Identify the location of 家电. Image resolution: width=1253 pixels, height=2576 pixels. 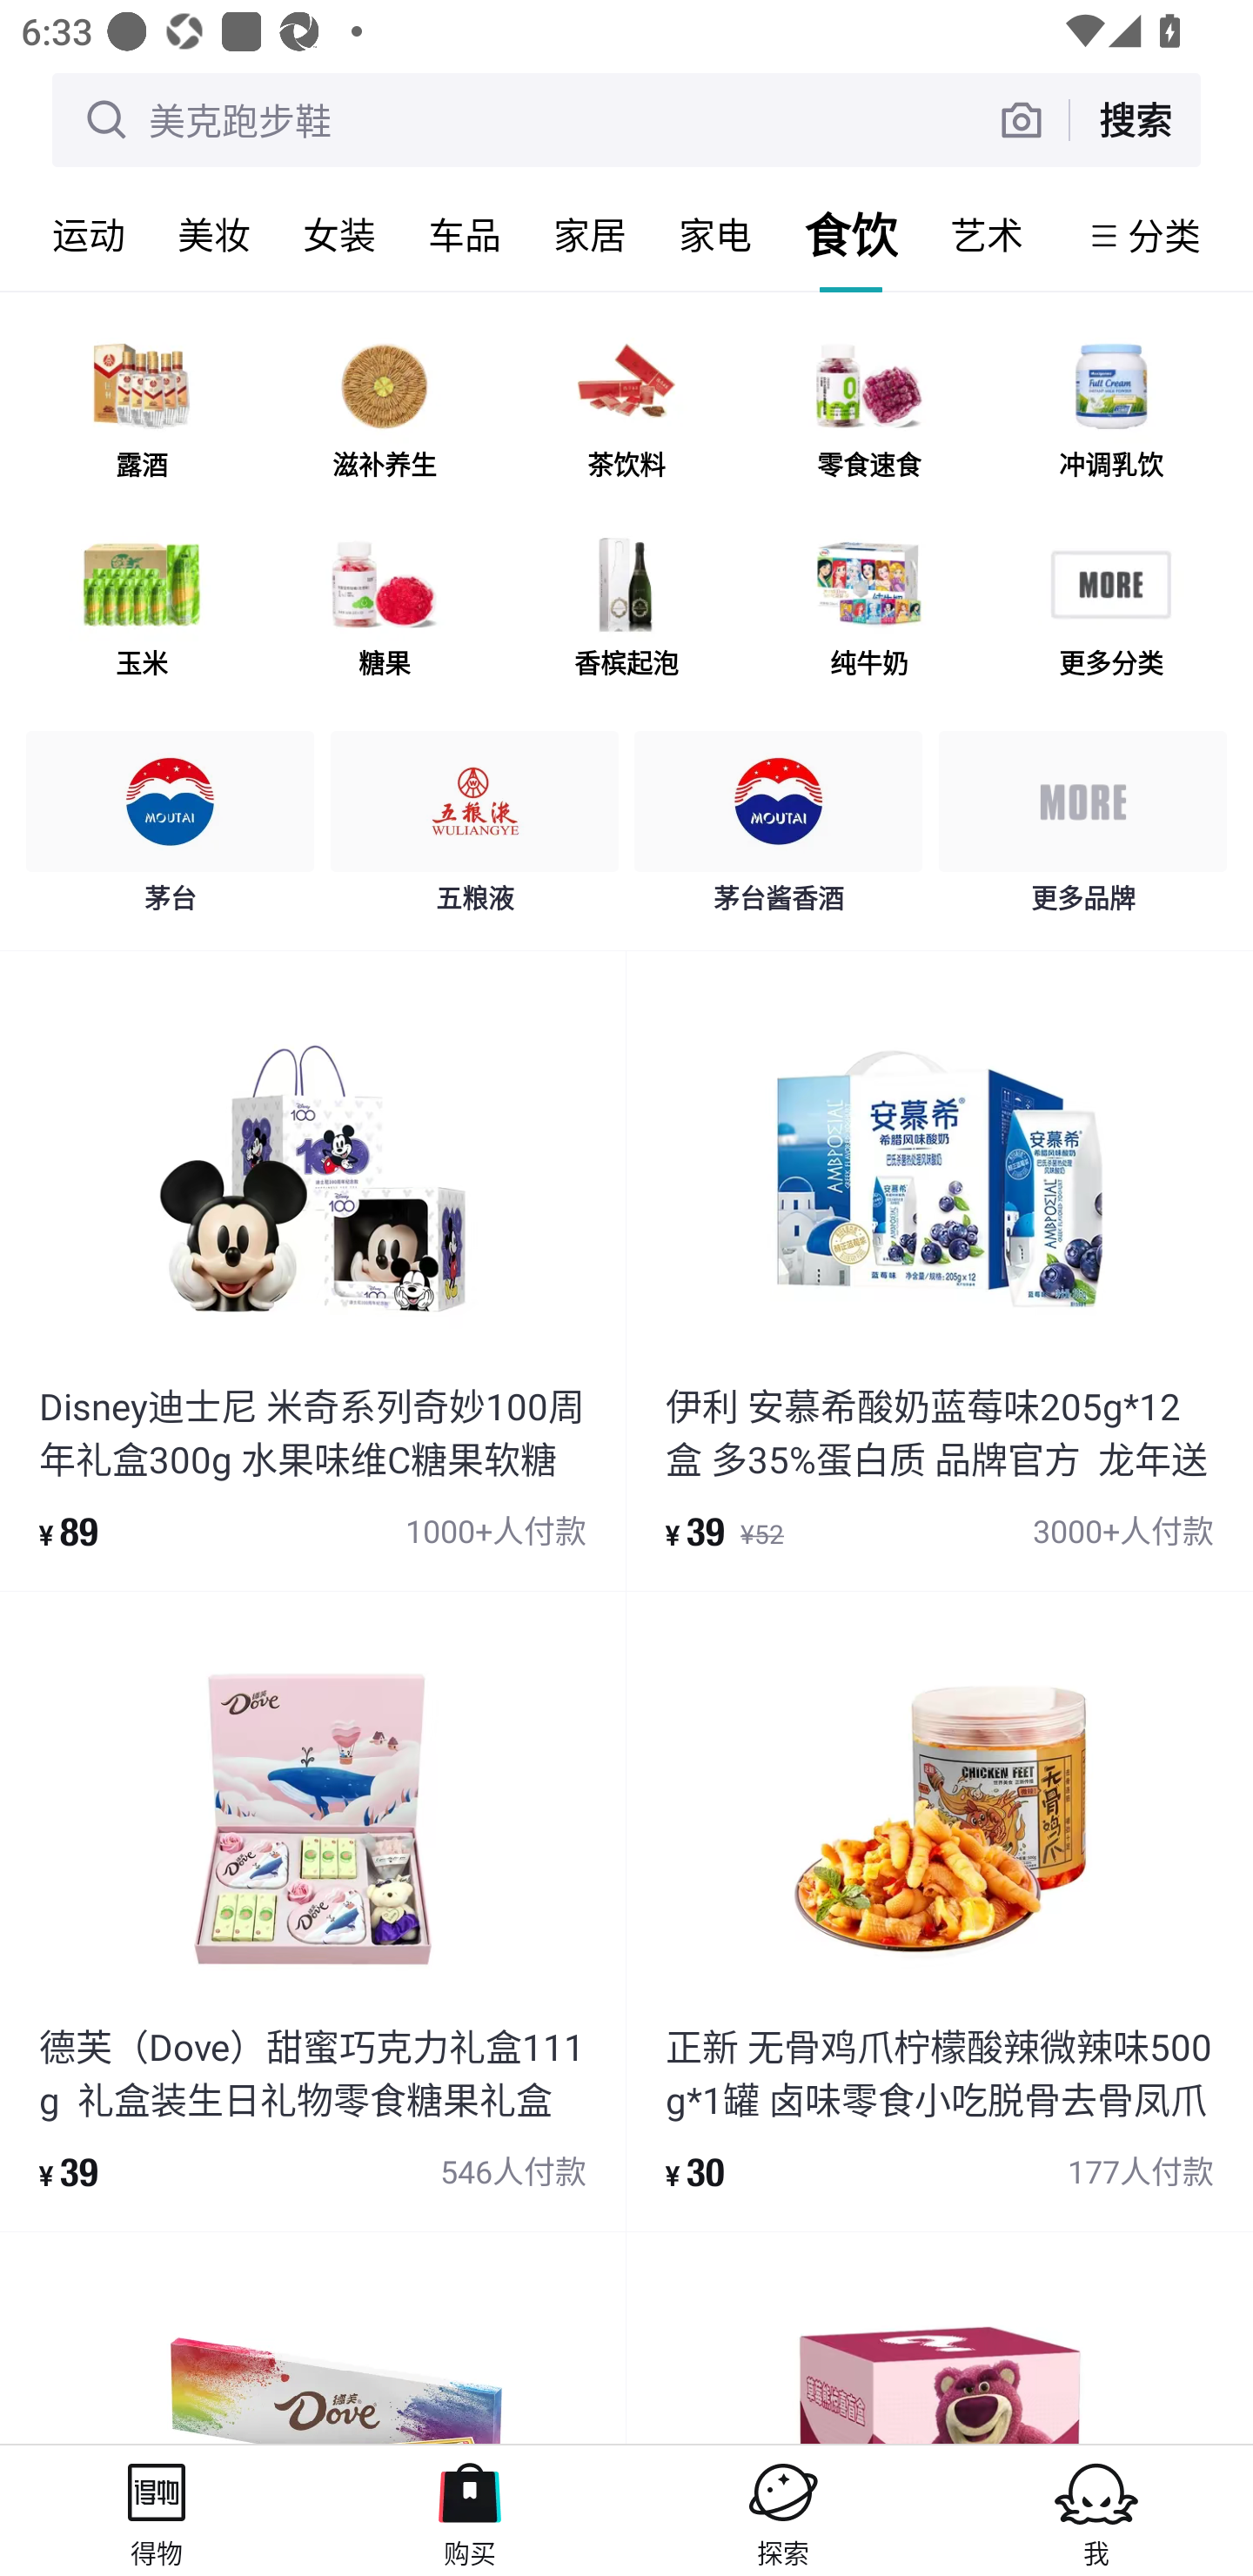
(715, 235).